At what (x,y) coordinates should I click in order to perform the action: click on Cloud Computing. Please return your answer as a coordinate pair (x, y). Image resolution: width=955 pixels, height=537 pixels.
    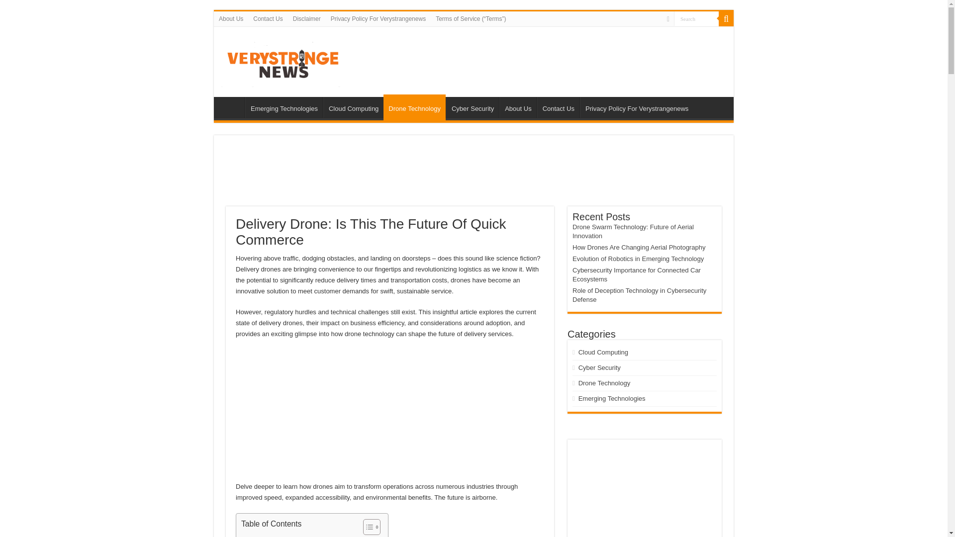
    Looking at the image, I should click on (353, 107).